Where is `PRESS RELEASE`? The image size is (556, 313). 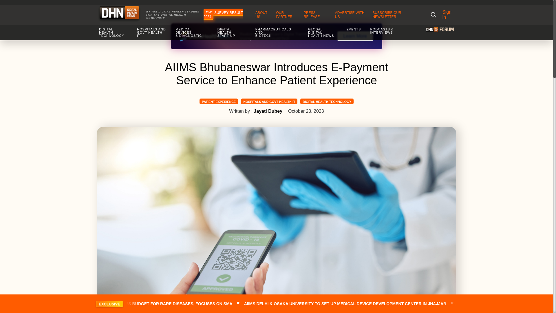
PRESS RELEASE is located at coordinates (312, 14).